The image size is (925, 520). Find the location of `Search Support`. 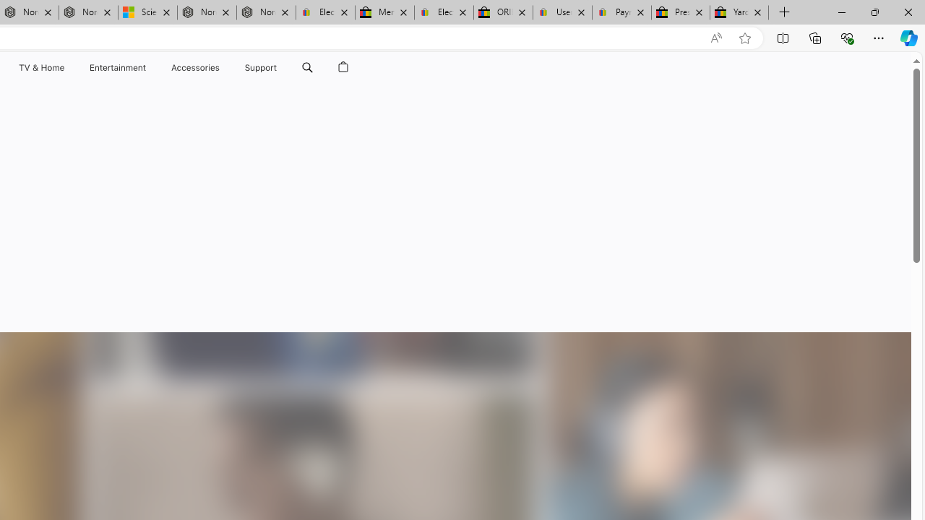

Search Support is located at coordinates (307, 68).